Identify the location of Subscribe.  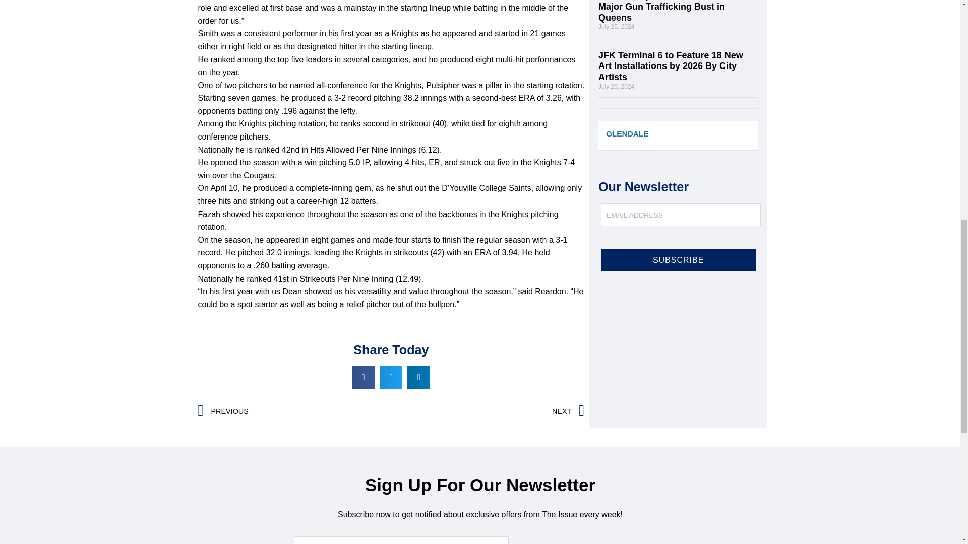
(679, 260).